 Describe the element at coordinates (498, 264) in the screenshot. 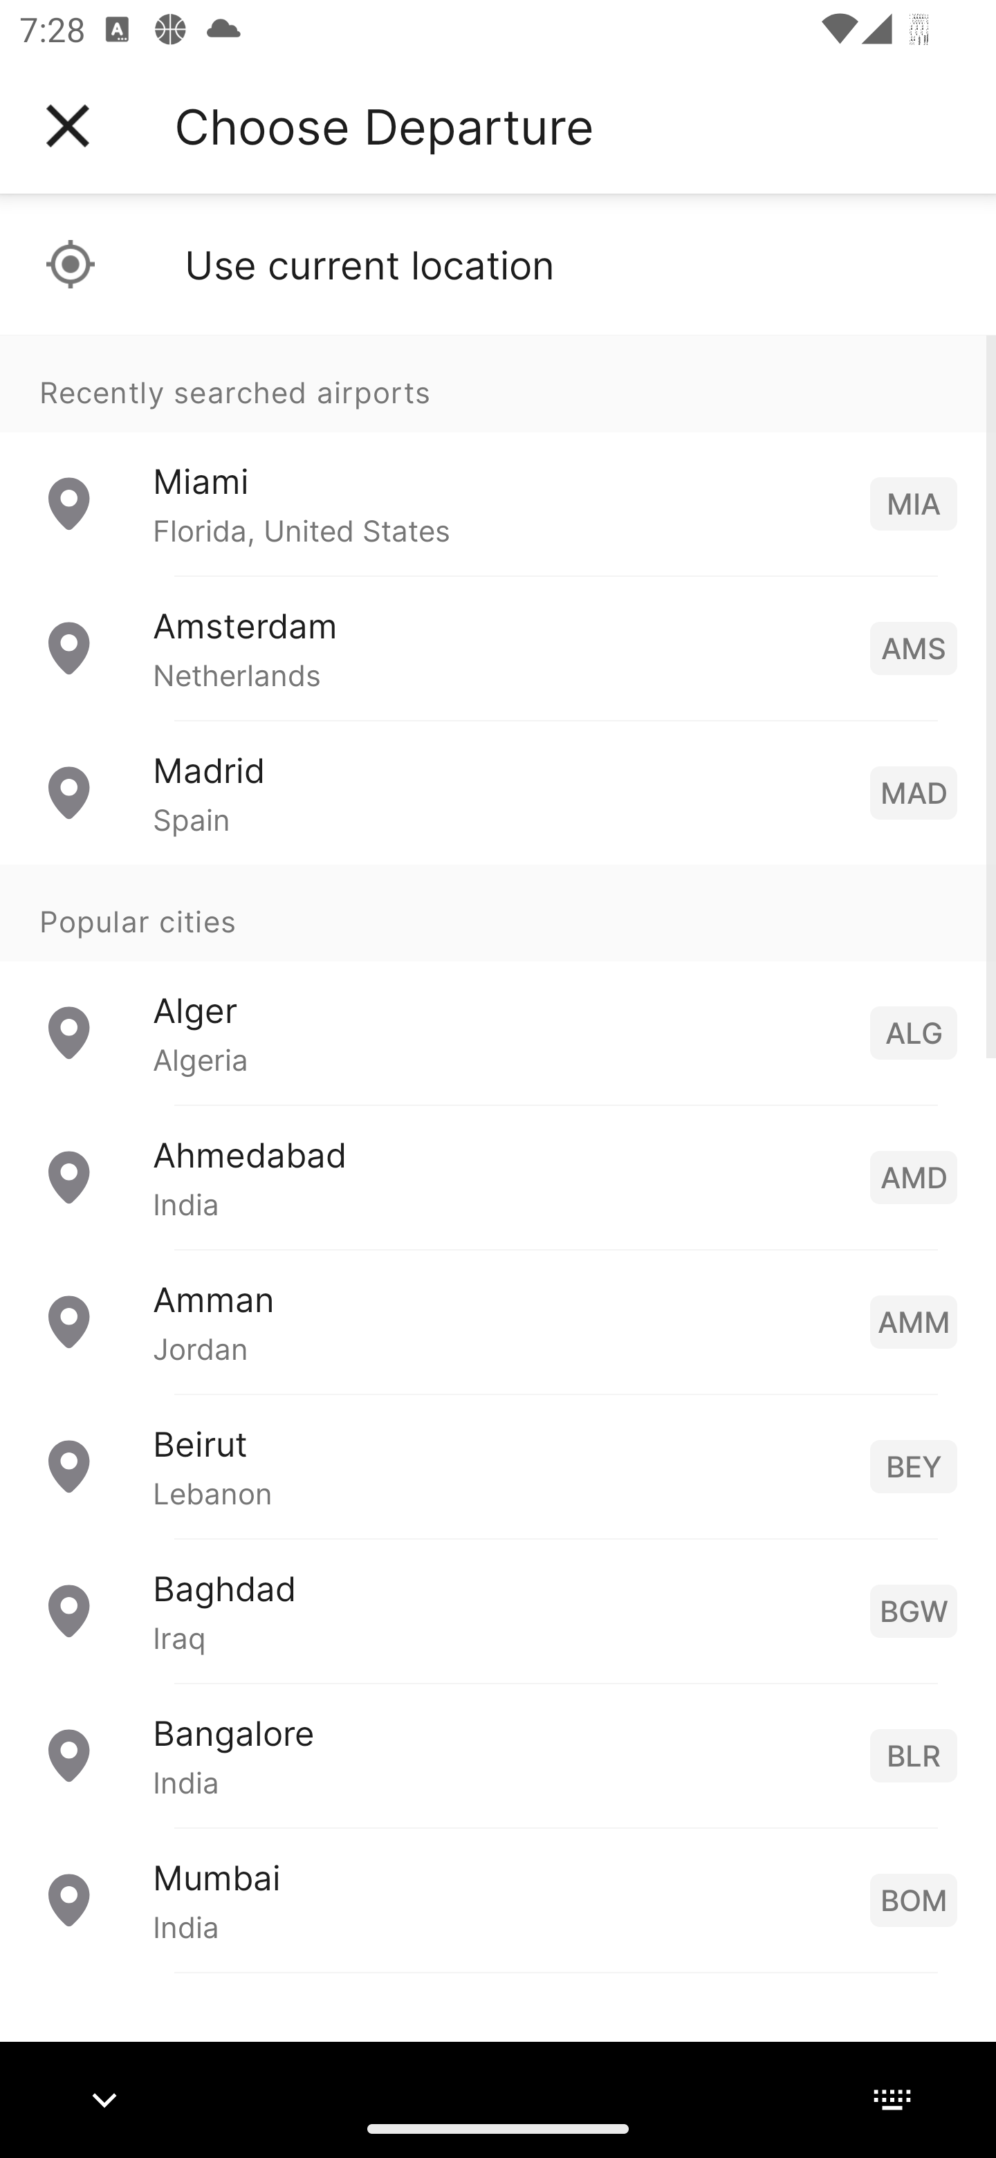

I see `Use current location` at that location.